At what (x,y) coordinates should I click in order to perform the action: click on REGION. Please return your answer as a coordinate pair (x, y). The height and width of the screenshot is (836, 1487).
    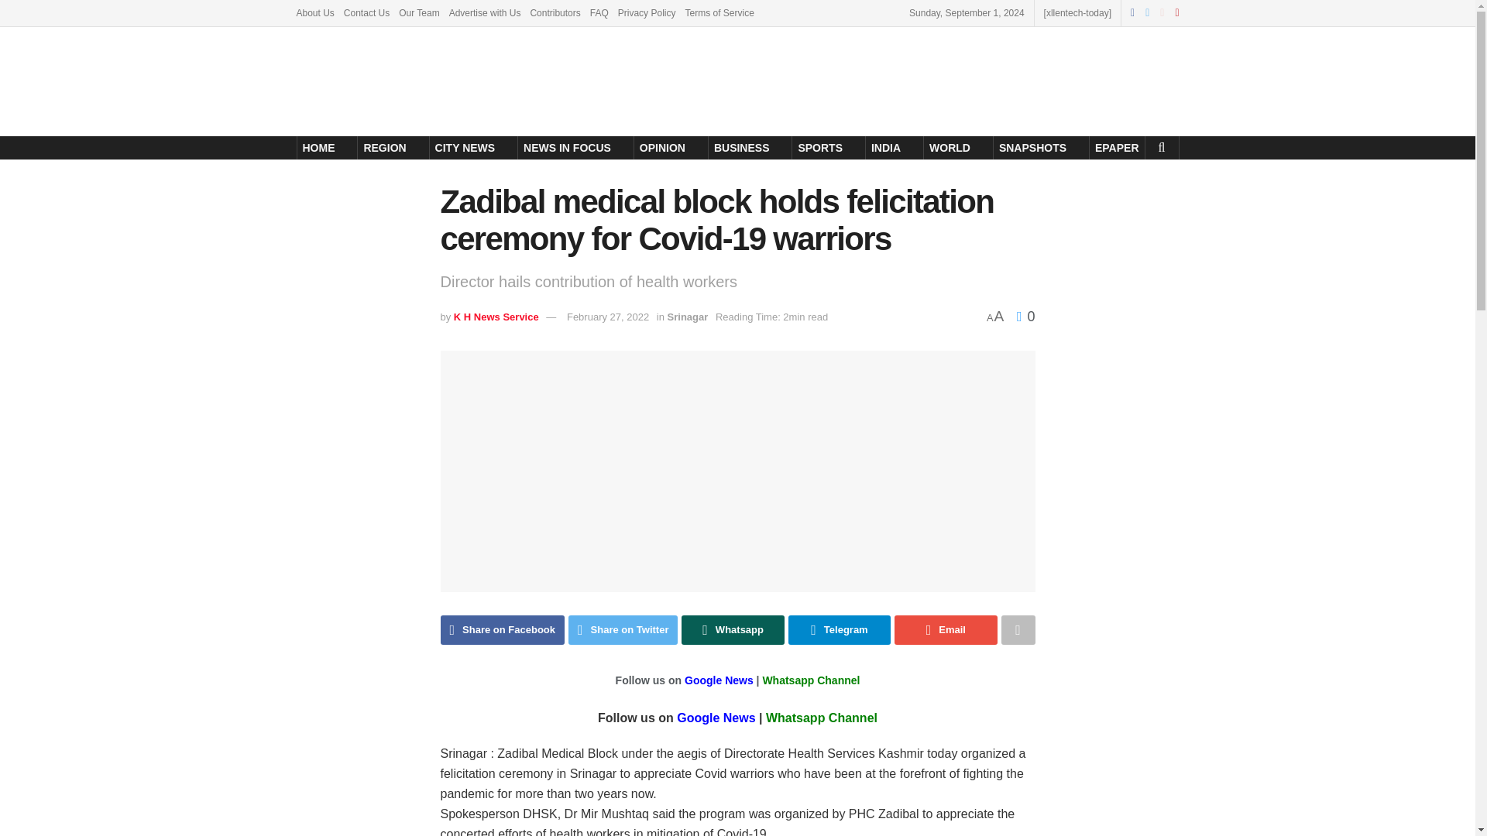
    Looking at the image, I should click on (384, 148).